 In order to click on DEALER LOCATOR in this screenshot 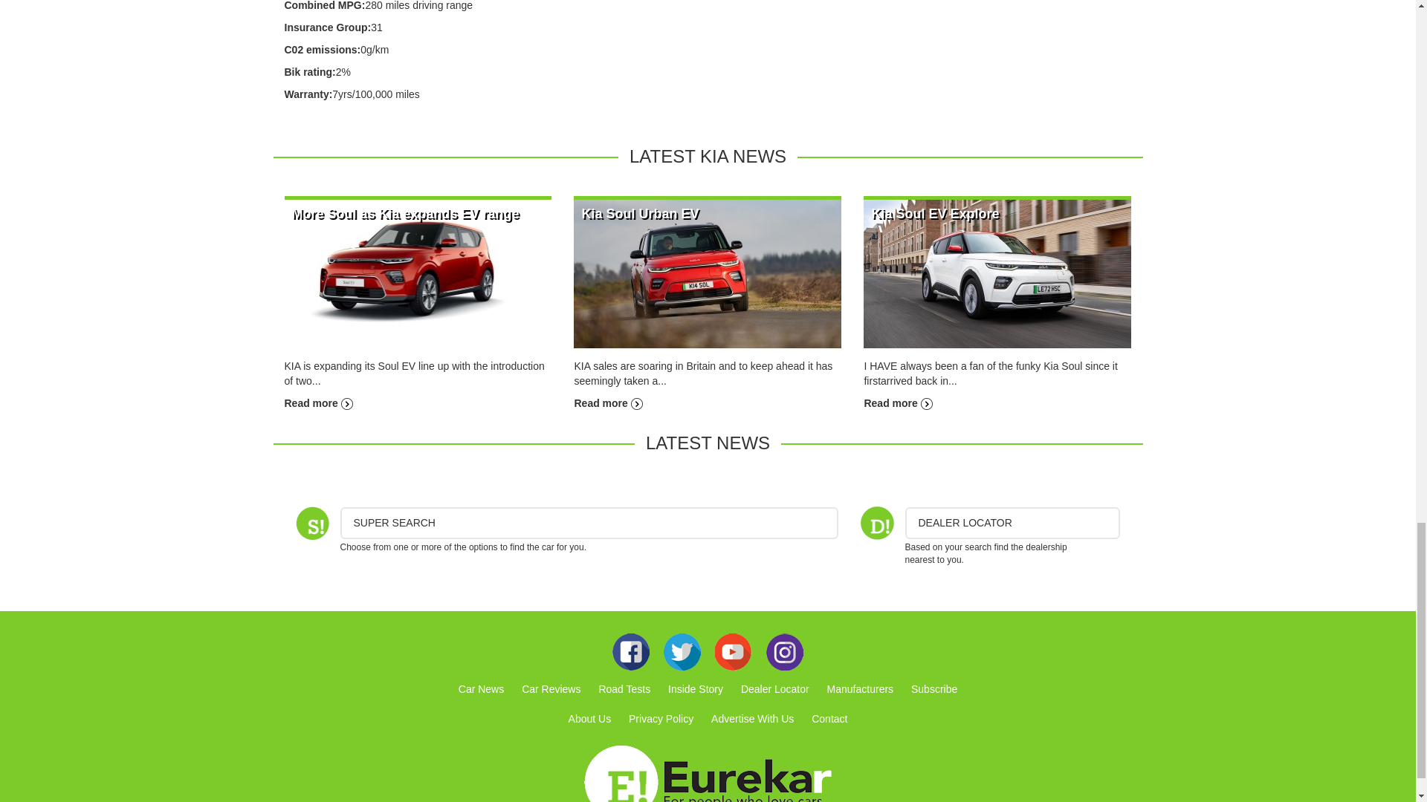, I will do `click(1012, 523)`.